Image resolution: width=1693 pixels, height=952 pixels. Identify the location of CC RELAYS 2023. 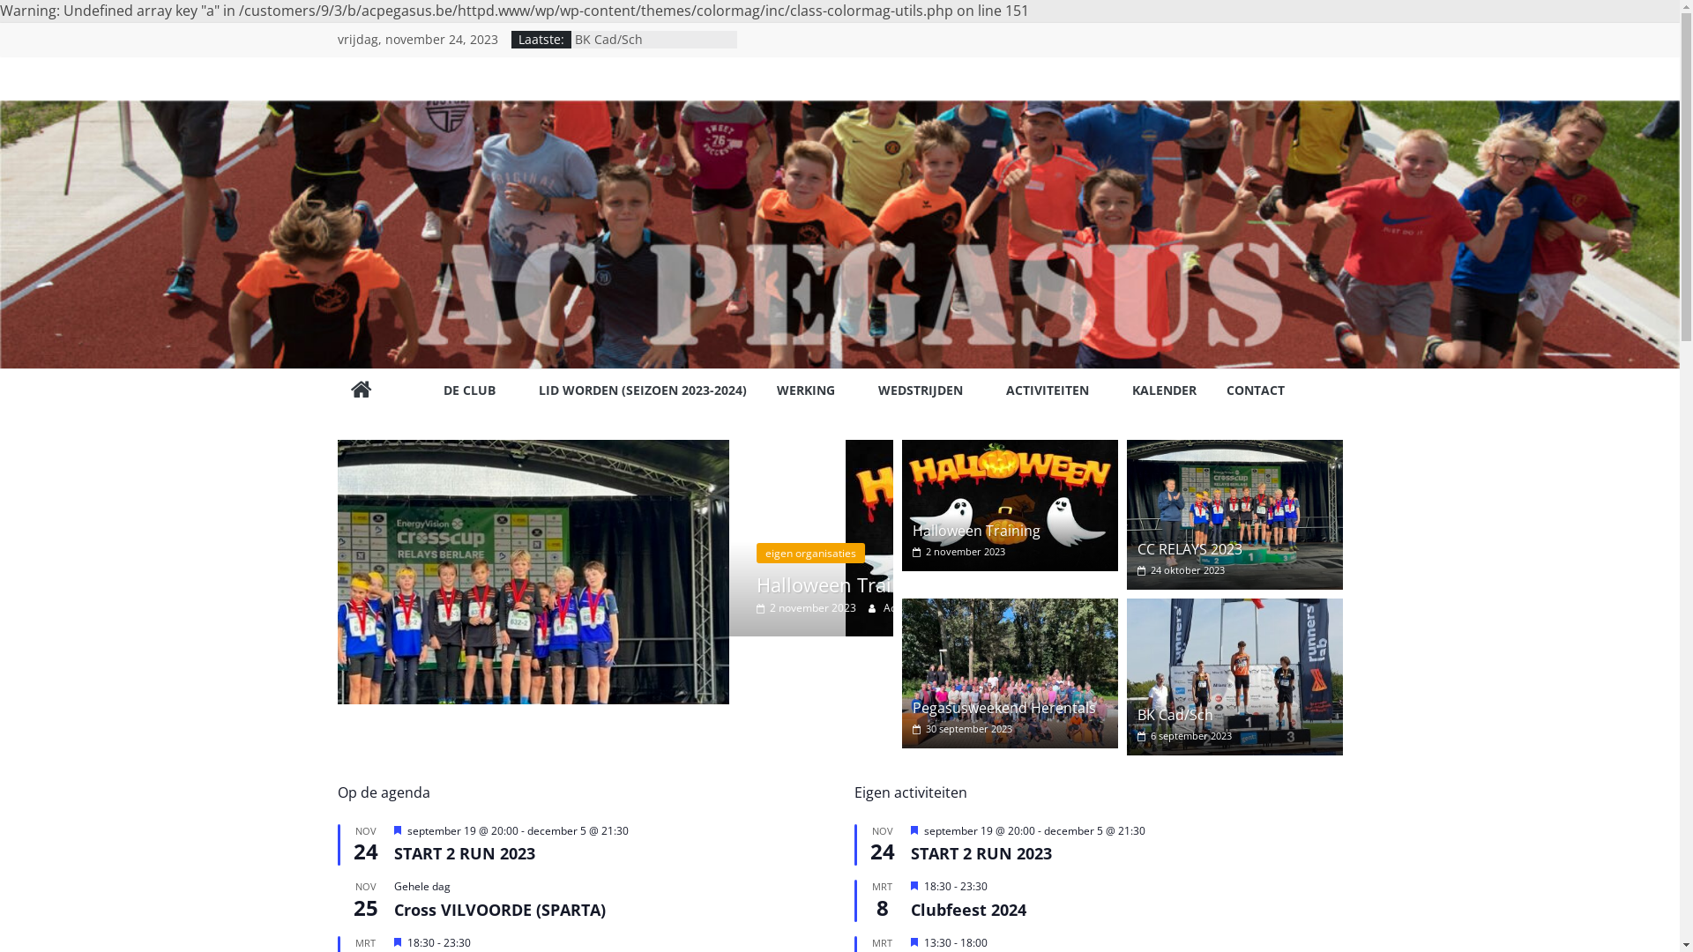
(615, 450).